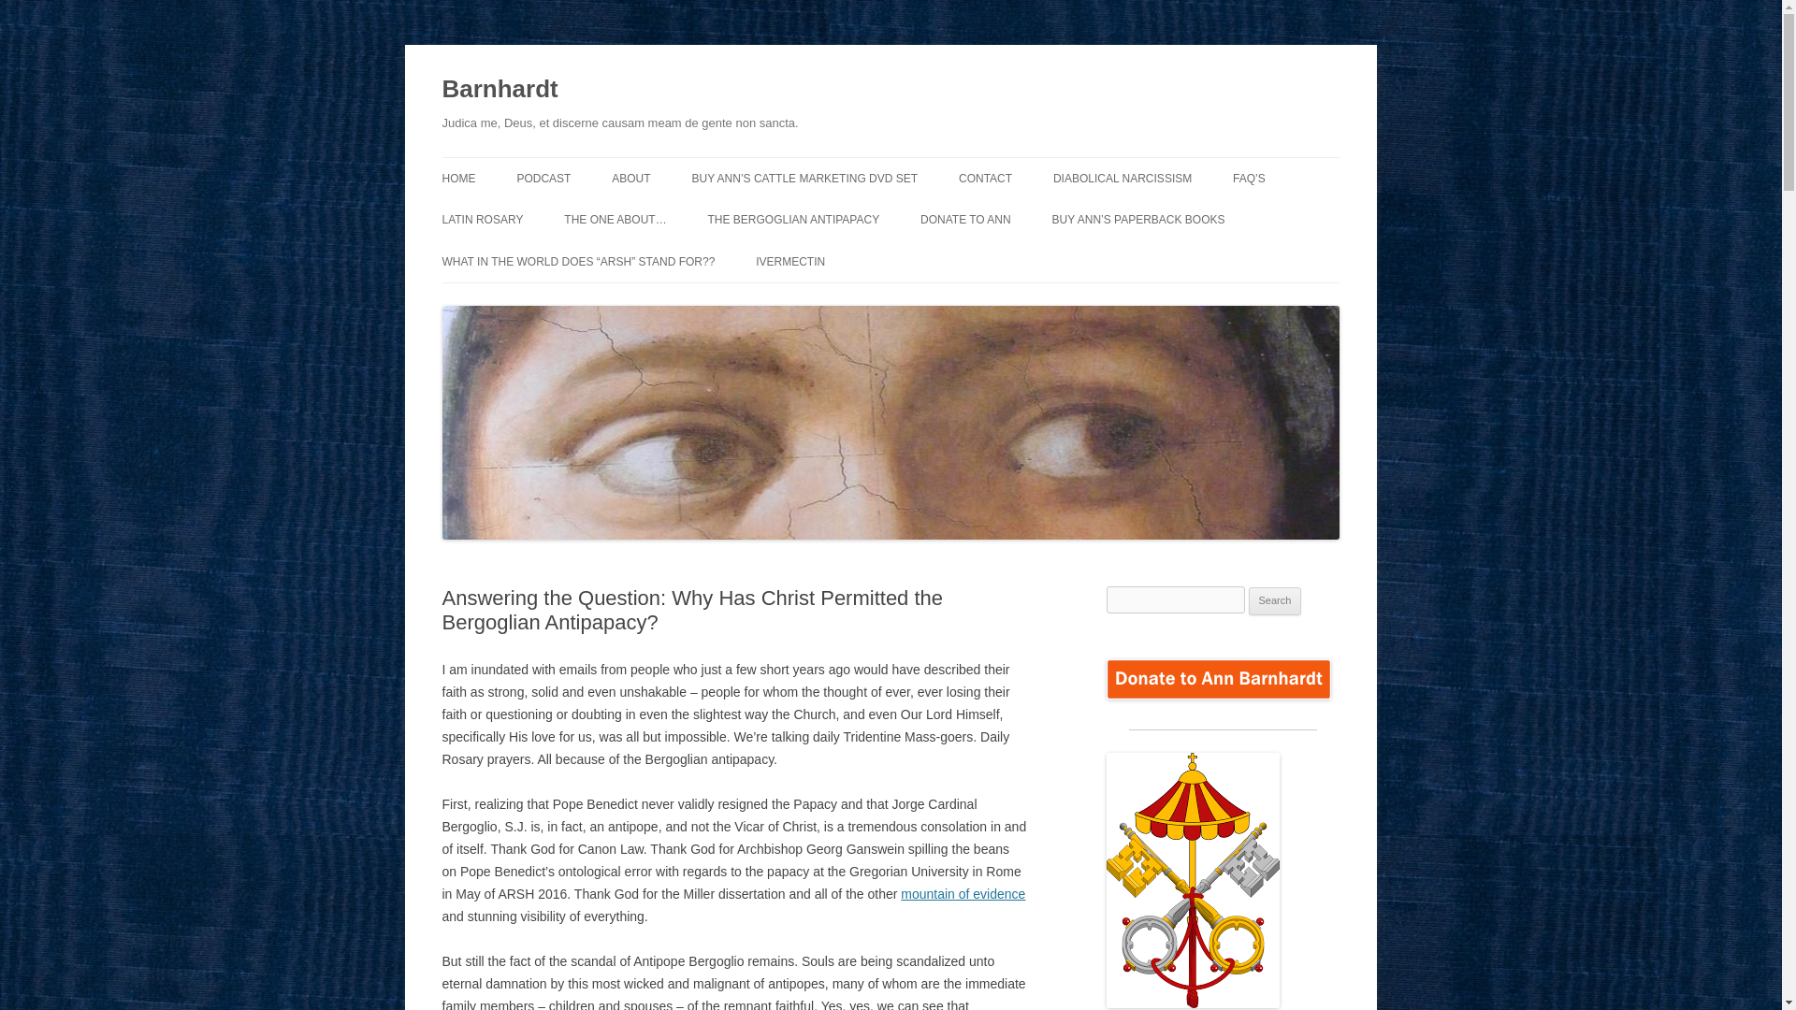 The height and width of the screenshot is (1010, 1796). Describe the element at coordinates (986, 178) in the screenshot. I see `CONTACT` at that location.